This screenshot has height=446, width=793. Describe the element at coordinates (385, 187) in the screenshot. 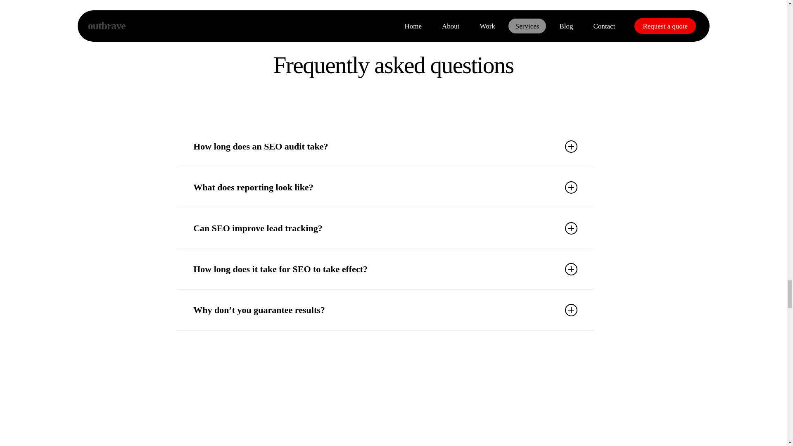

I see `What does reporting look like?` at that location.